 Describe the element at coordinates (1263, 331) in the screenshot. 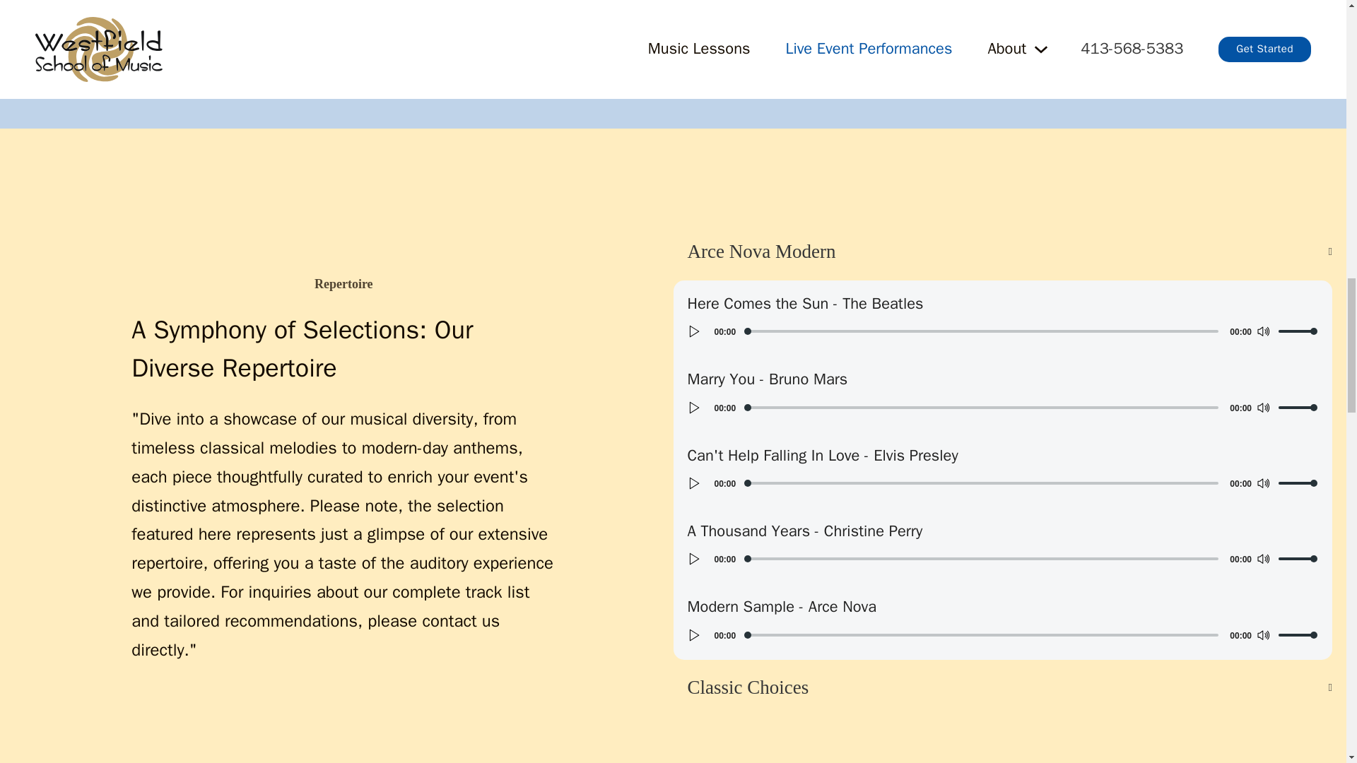

I see `Mute` at that location.